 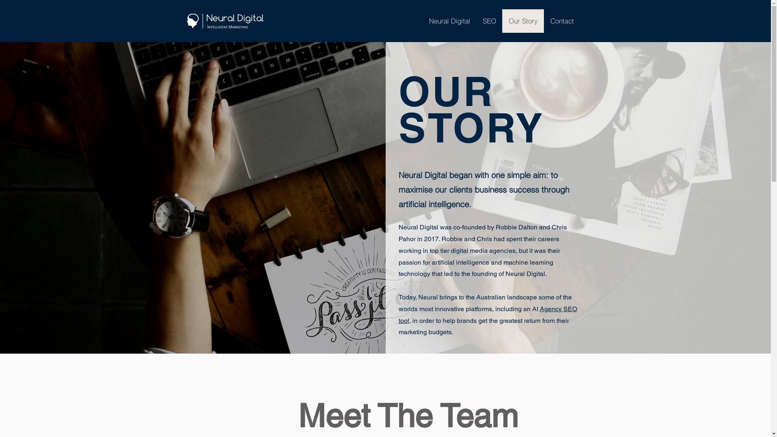 What do you see at coordinates (562, 21) in the screenshot?
I see `Contact` at bounding box center [562, 21].